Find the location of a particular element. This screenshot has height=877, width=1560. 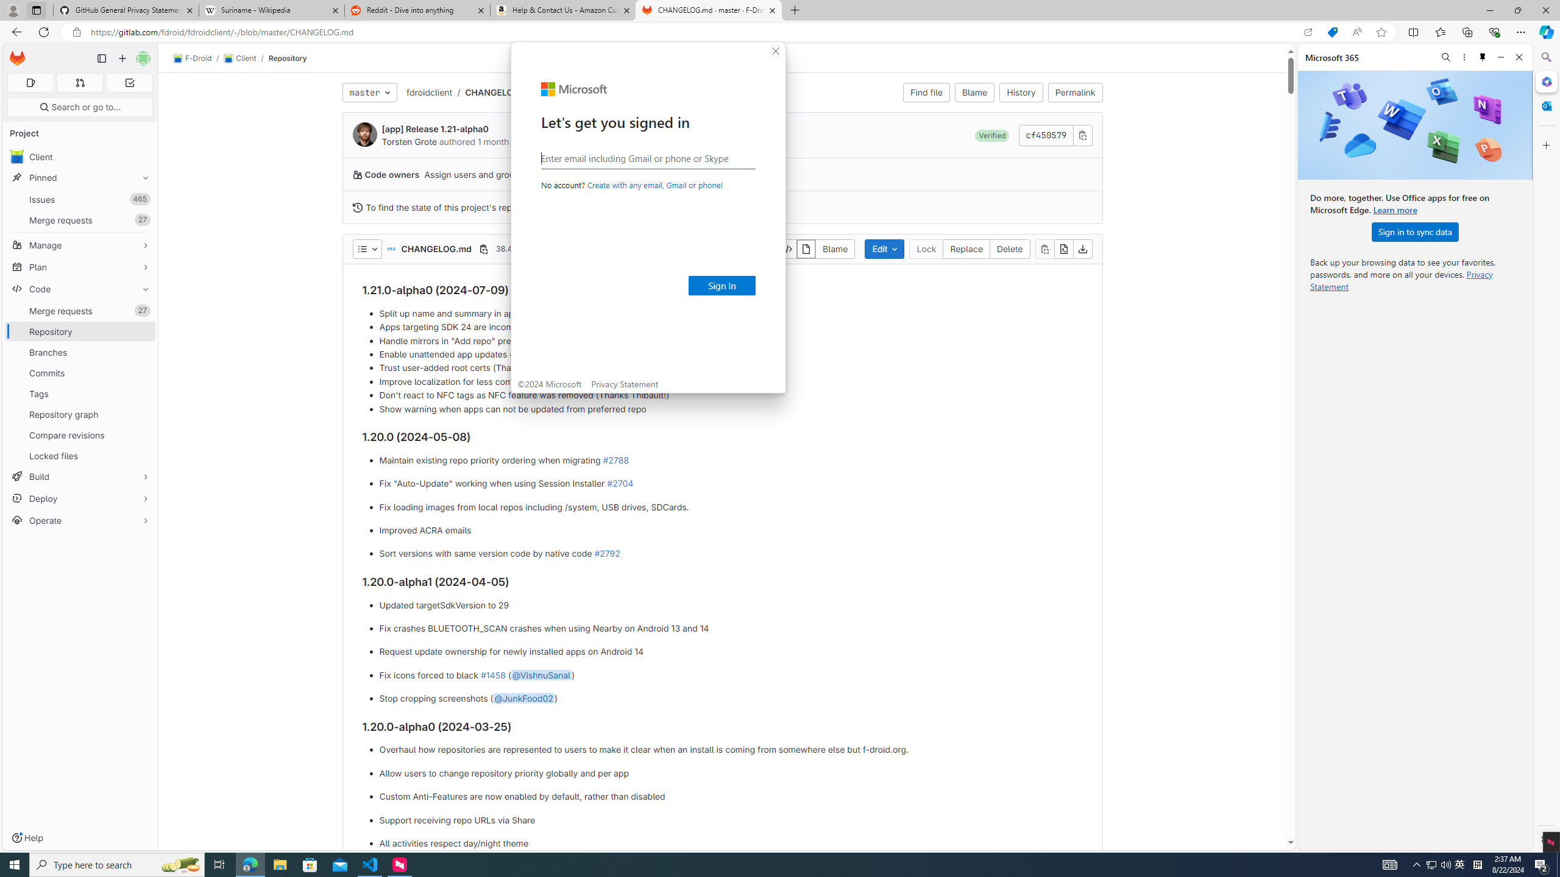

History is located at coordinates (1021, 93).